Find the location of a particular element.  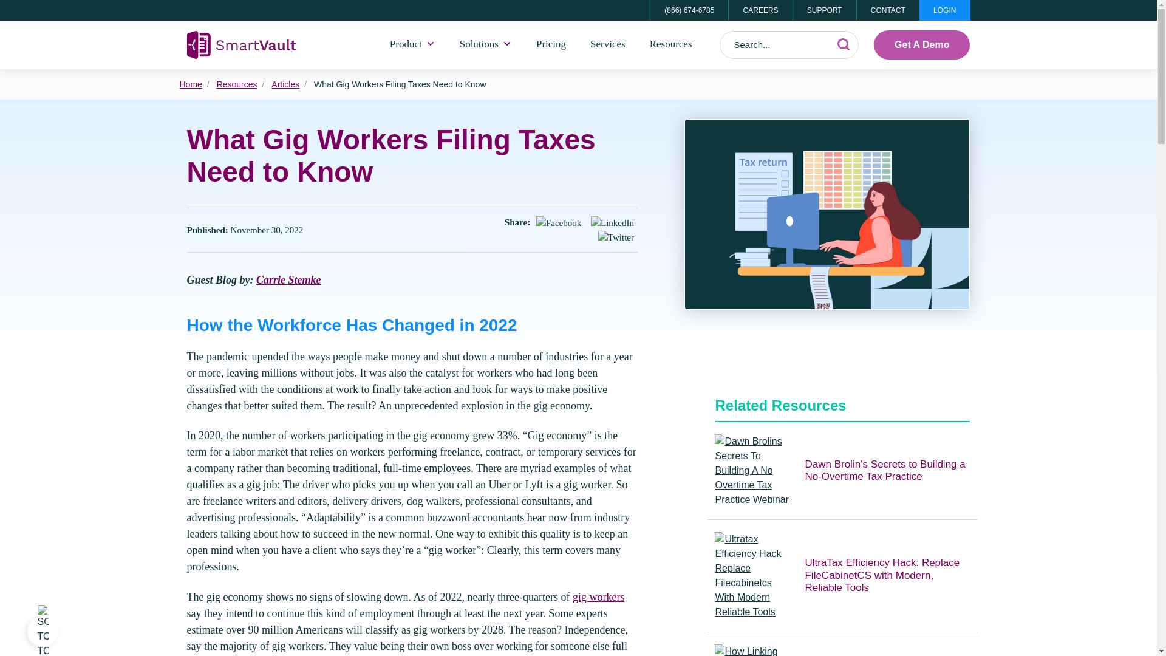

LOGIN is located at coordinates (945, 10).